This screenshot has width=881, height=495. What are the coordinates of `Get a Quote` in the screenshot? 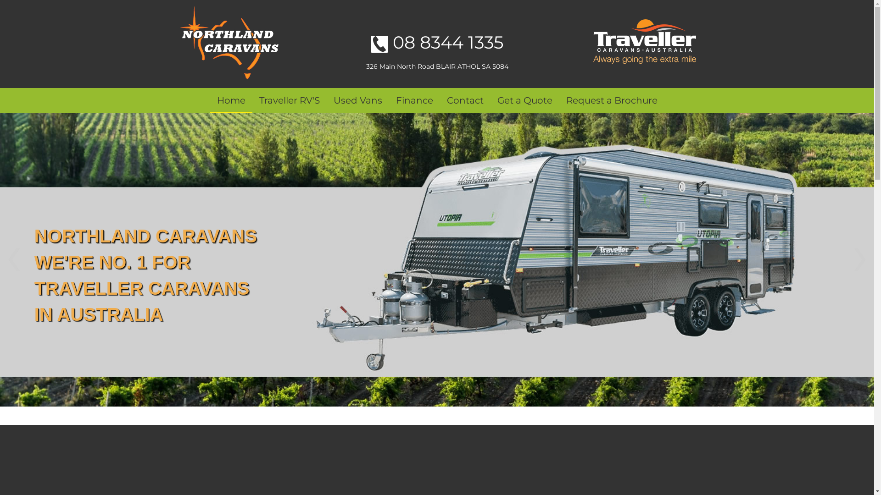 It's located at (524, 101).